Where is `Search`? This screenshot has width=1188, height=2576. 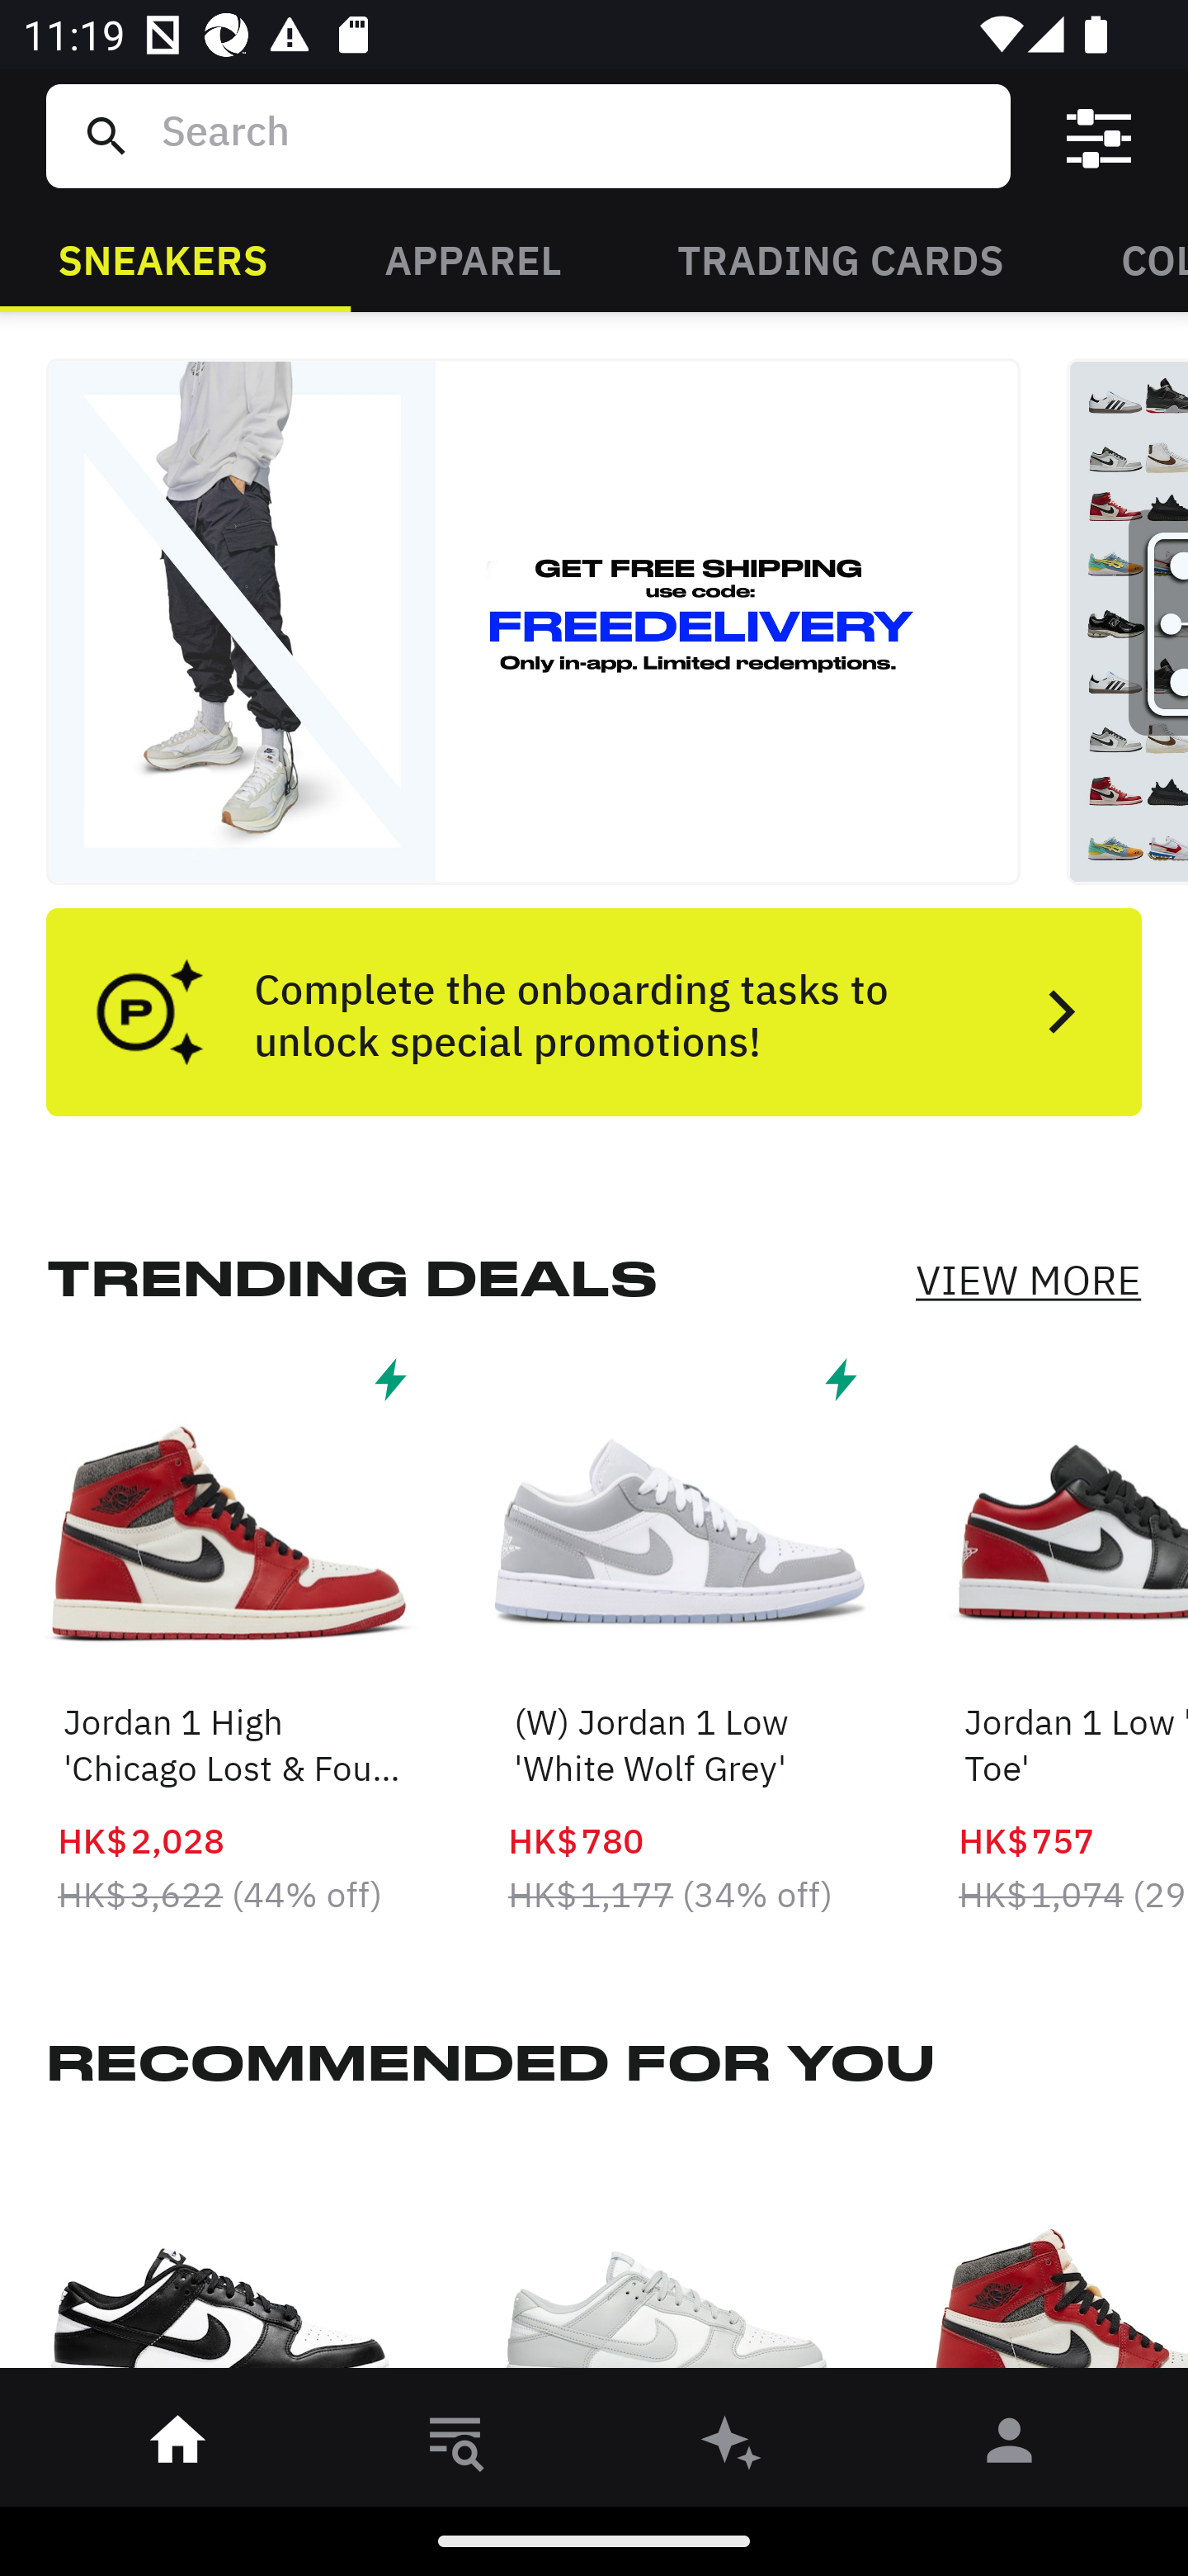 Search is located at coordinates (573, 135).